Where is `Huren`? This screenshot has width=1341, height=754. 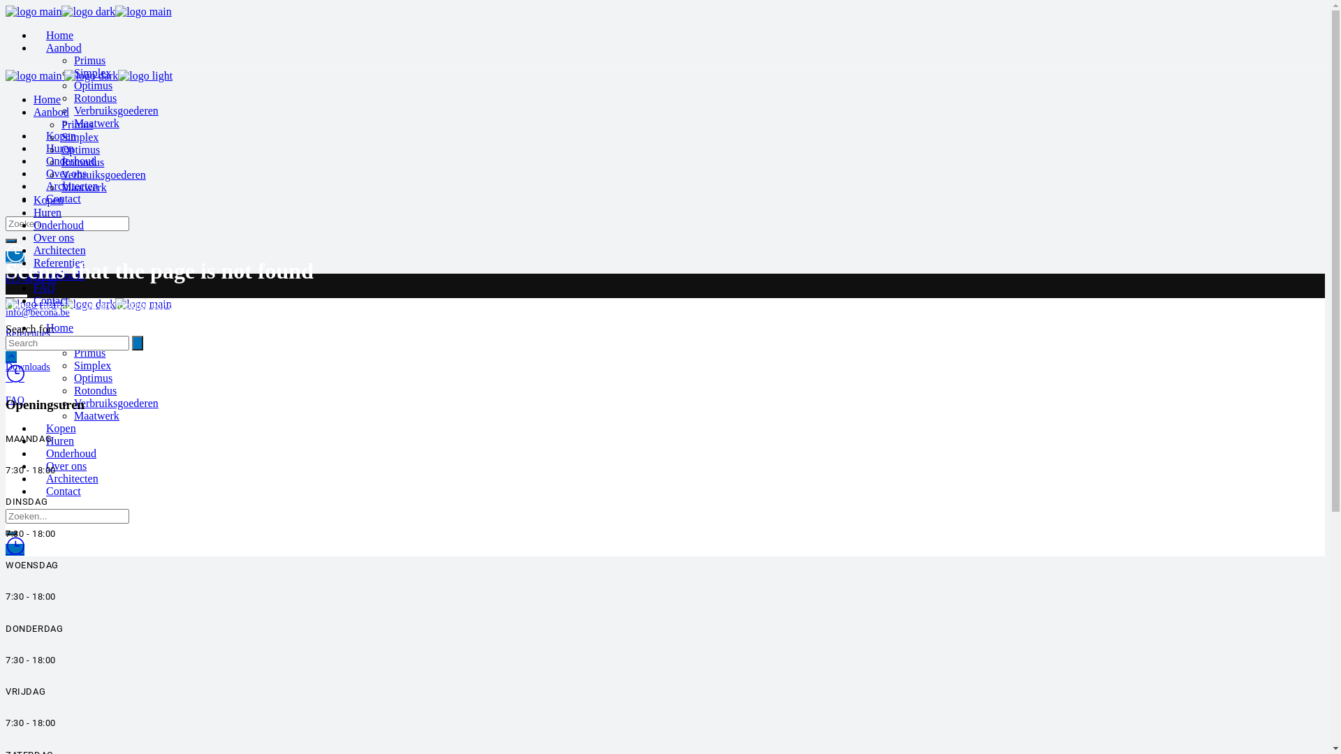
Huren is located at coordinates (47, 212).